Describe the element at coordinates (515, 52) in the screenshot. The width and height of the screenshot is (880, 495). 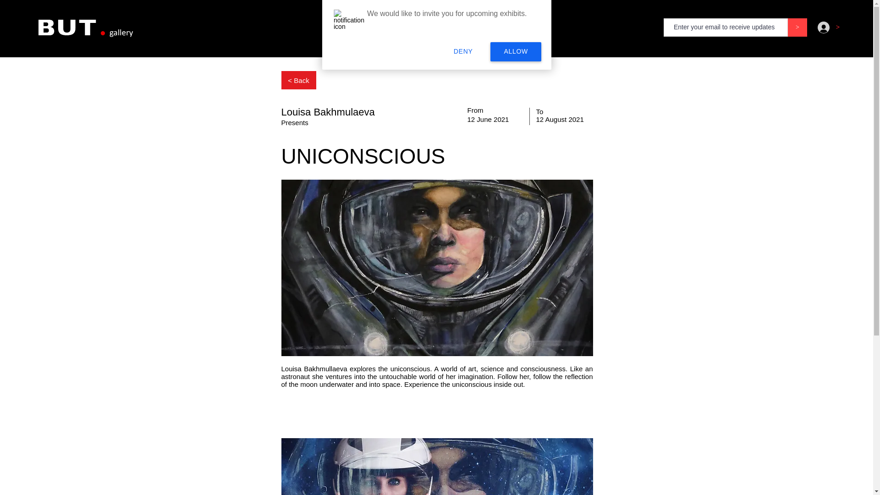
I see `ALLOW` at that location.